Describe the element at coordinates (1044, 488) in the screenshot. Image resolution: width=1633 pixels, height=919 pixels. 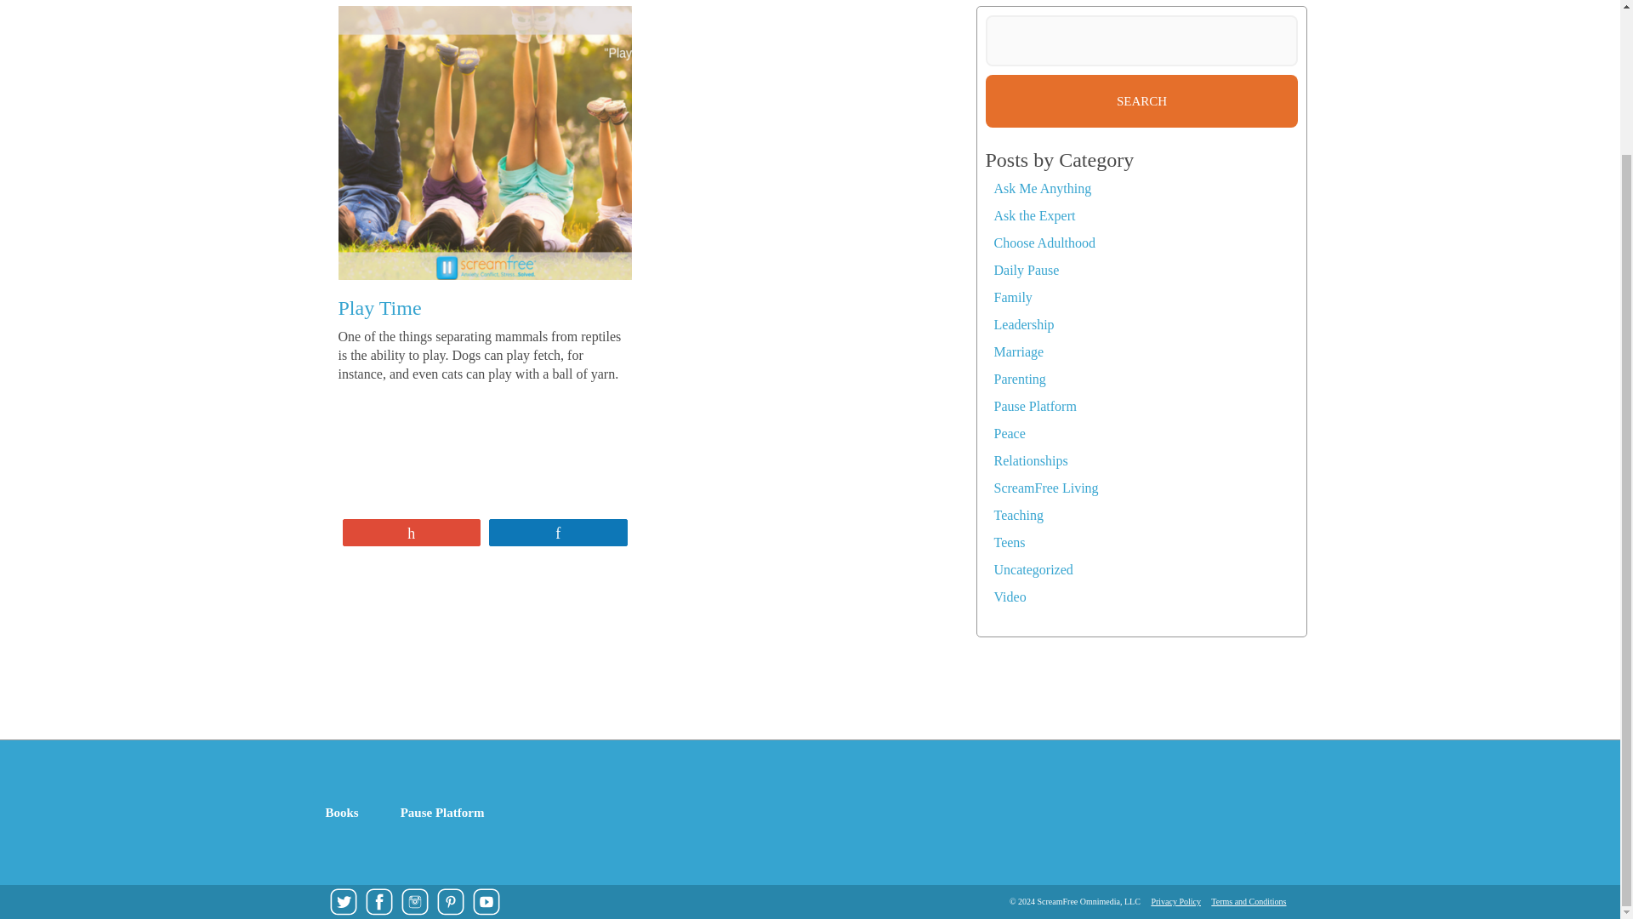
I see `ScreamFree Living` at that location.